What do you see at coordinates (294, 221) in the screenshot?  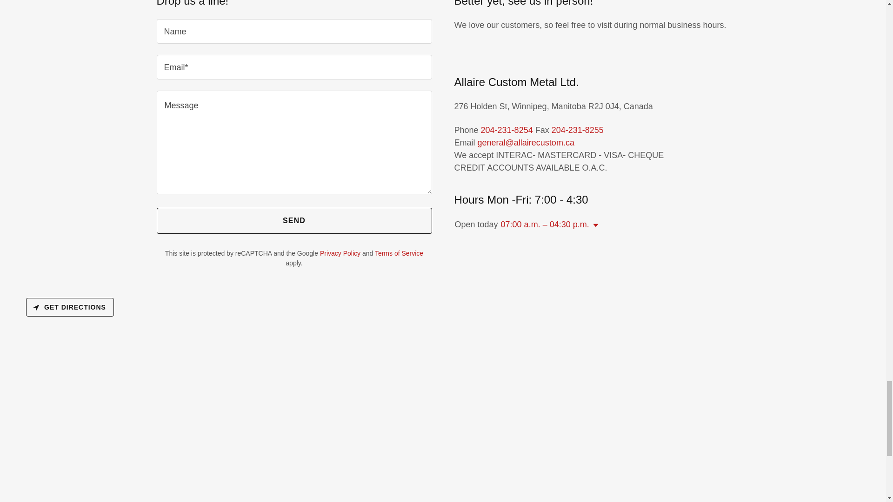 I see `SEND` at bounding box center [294, 221].